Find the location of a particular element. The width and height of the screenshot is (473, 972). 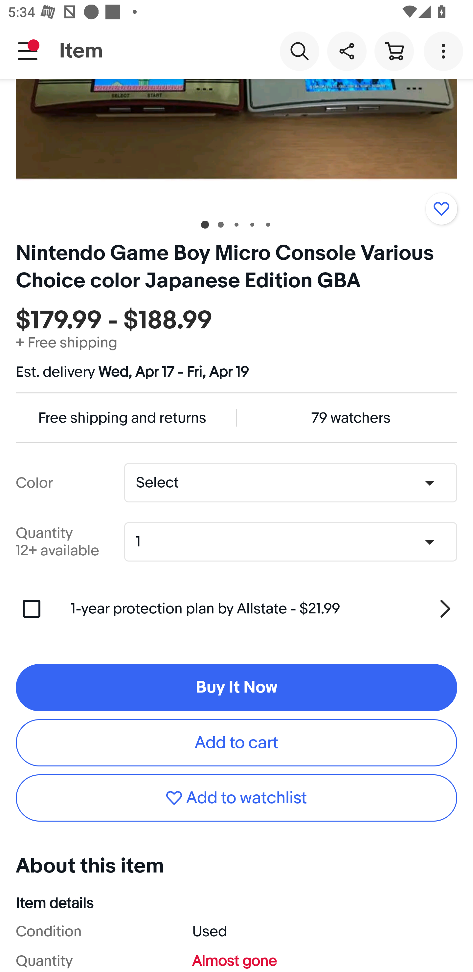

1-year protection plan by Allstate - $21.99 is located at coordinates (264, 609).